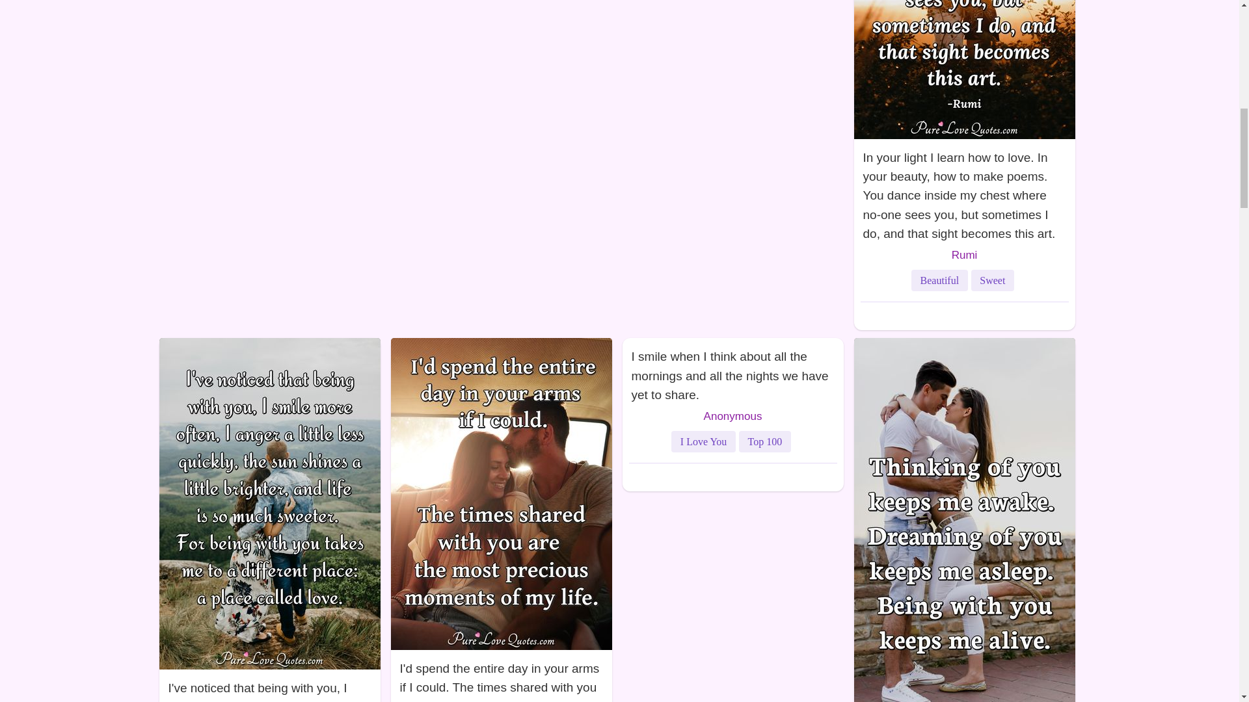  I want to click on see quote, so click(269, 686).